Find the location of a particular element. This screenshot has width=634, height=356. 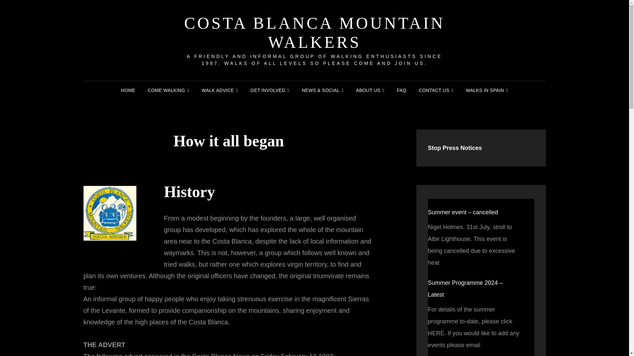

GET INVOLVED is located at coordinates (269, 90).